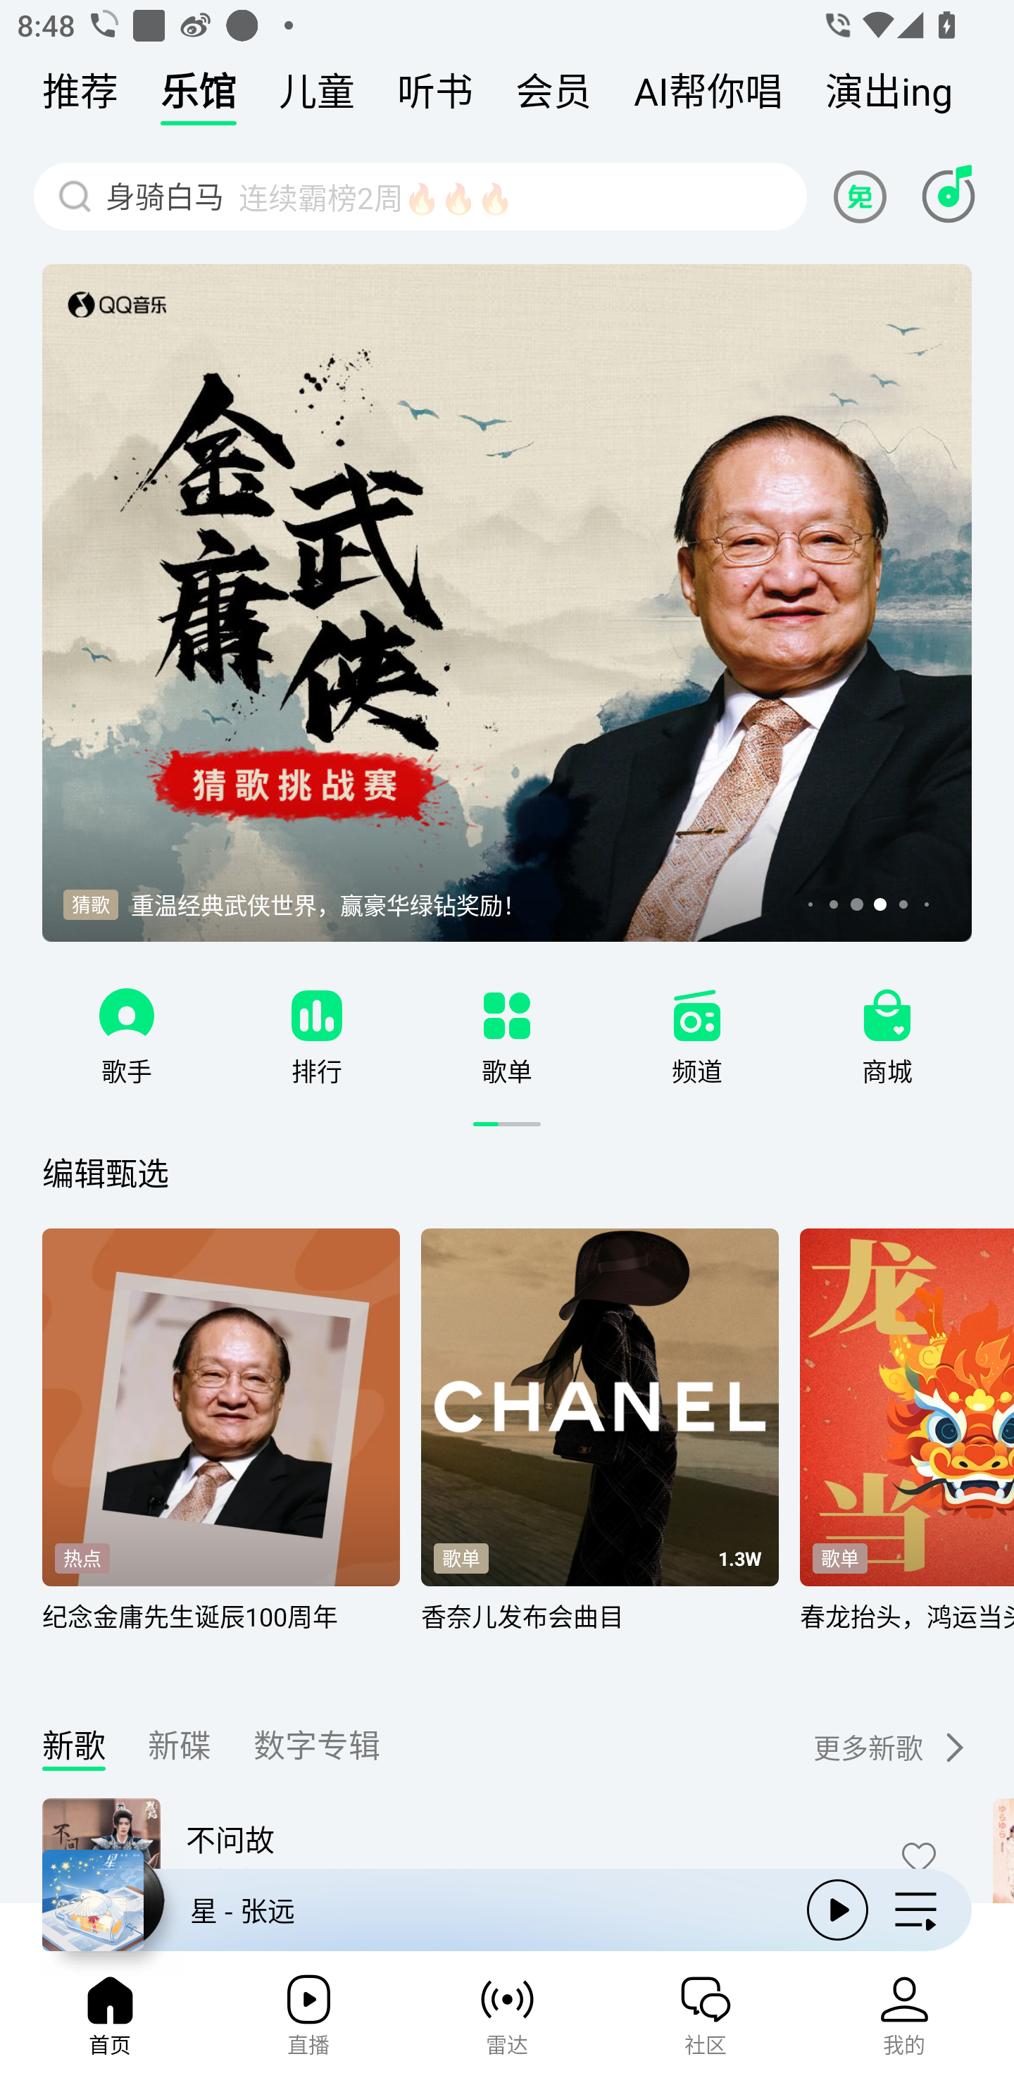  Describe the element at coordinates (525, 1838) in the screenshot. I see `不问故` at that location.